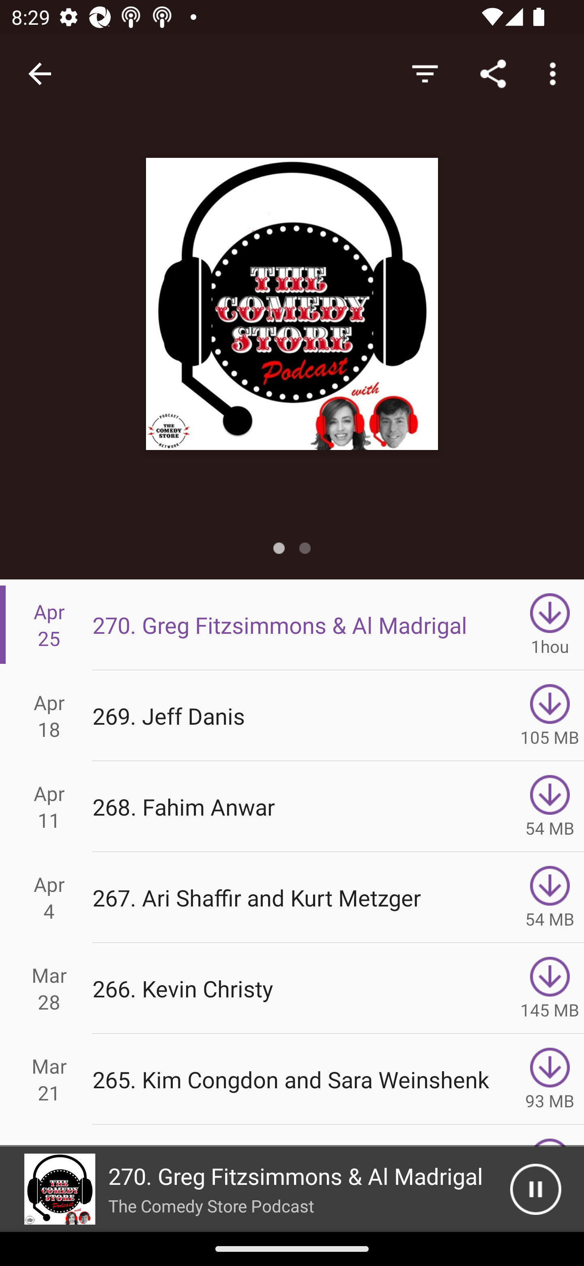 Image resolution: width=584 pixels, height=1266 pixels. I want to click on Download 54 MB, so click(550, 898).